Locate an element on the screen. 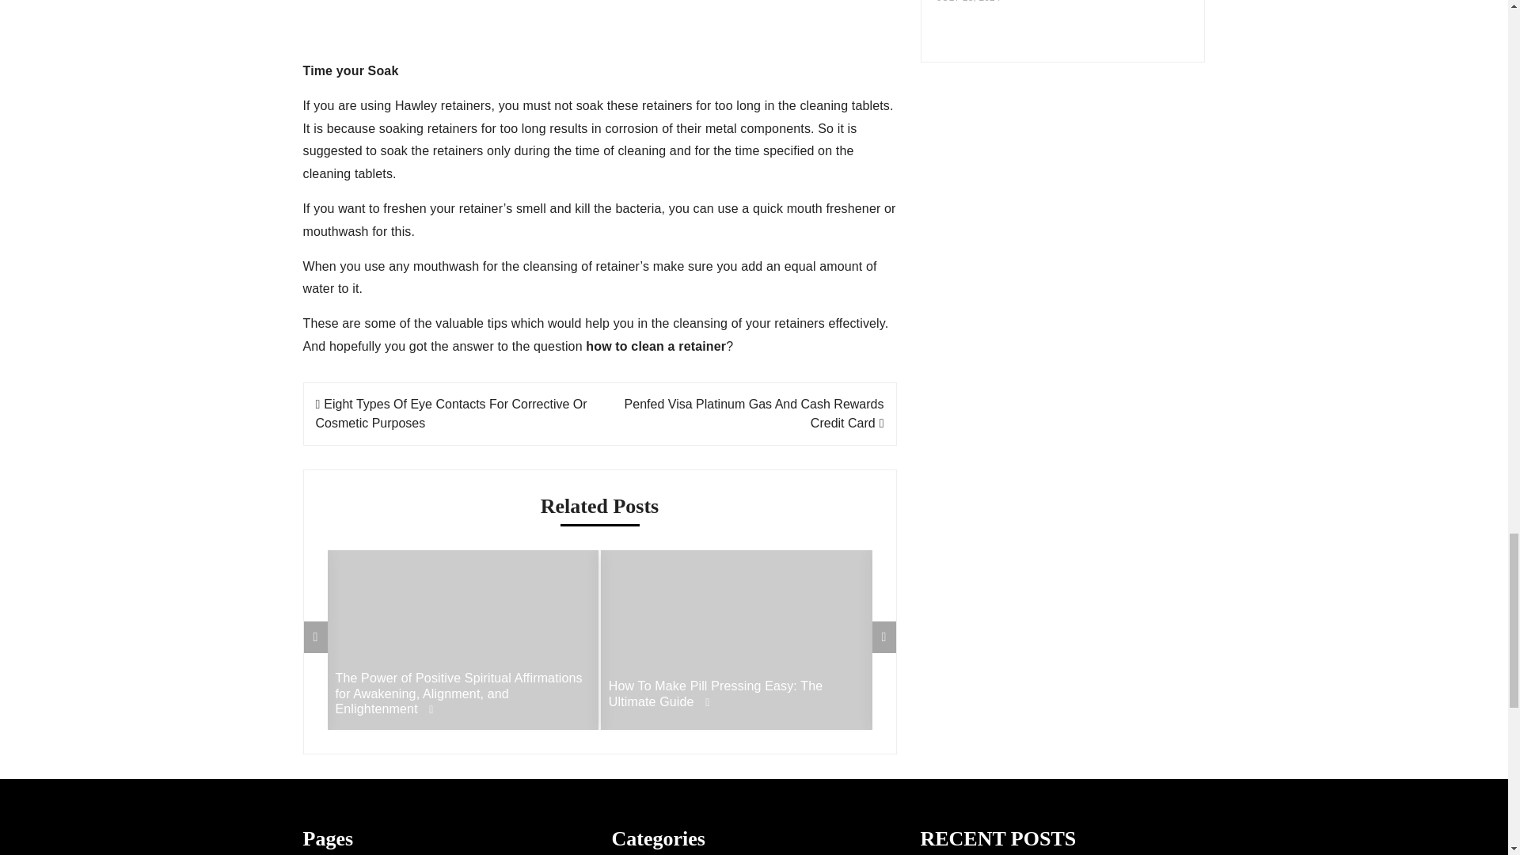  Penfed Visa Platinum Gas And Cash Rewards Credit Card is located at coordinates (754, 413).